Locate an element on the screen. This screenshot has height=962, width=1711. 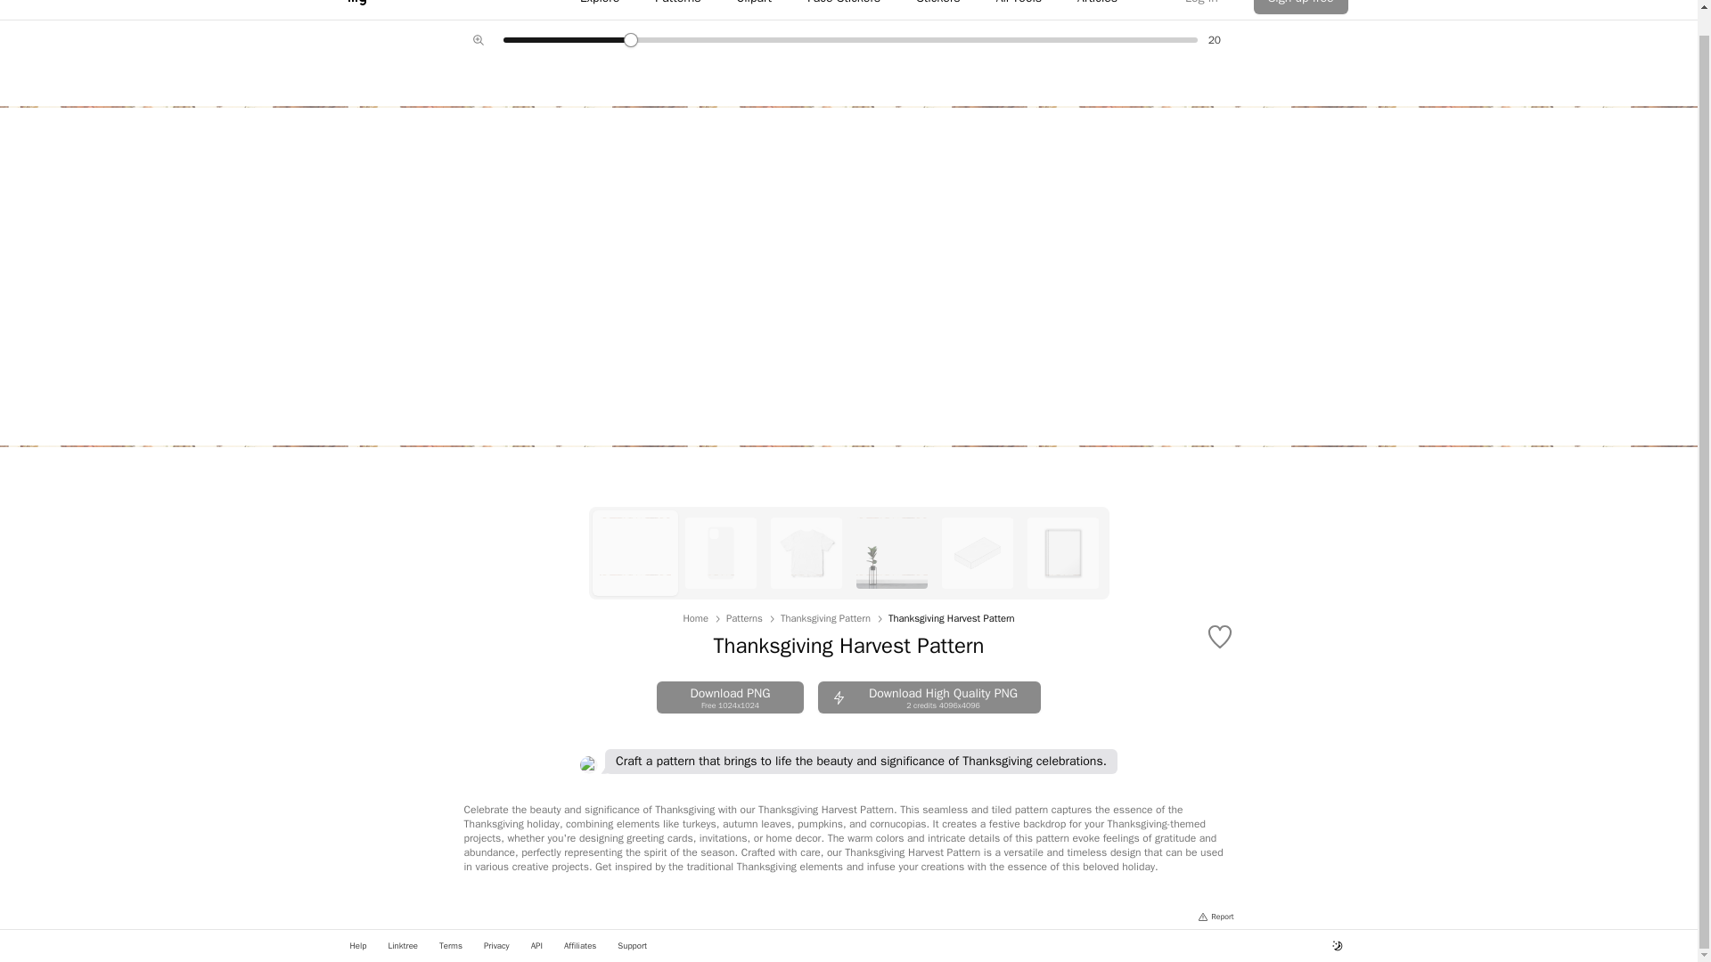
Toggle Dark Mode is located at coordinates (1337, 946).